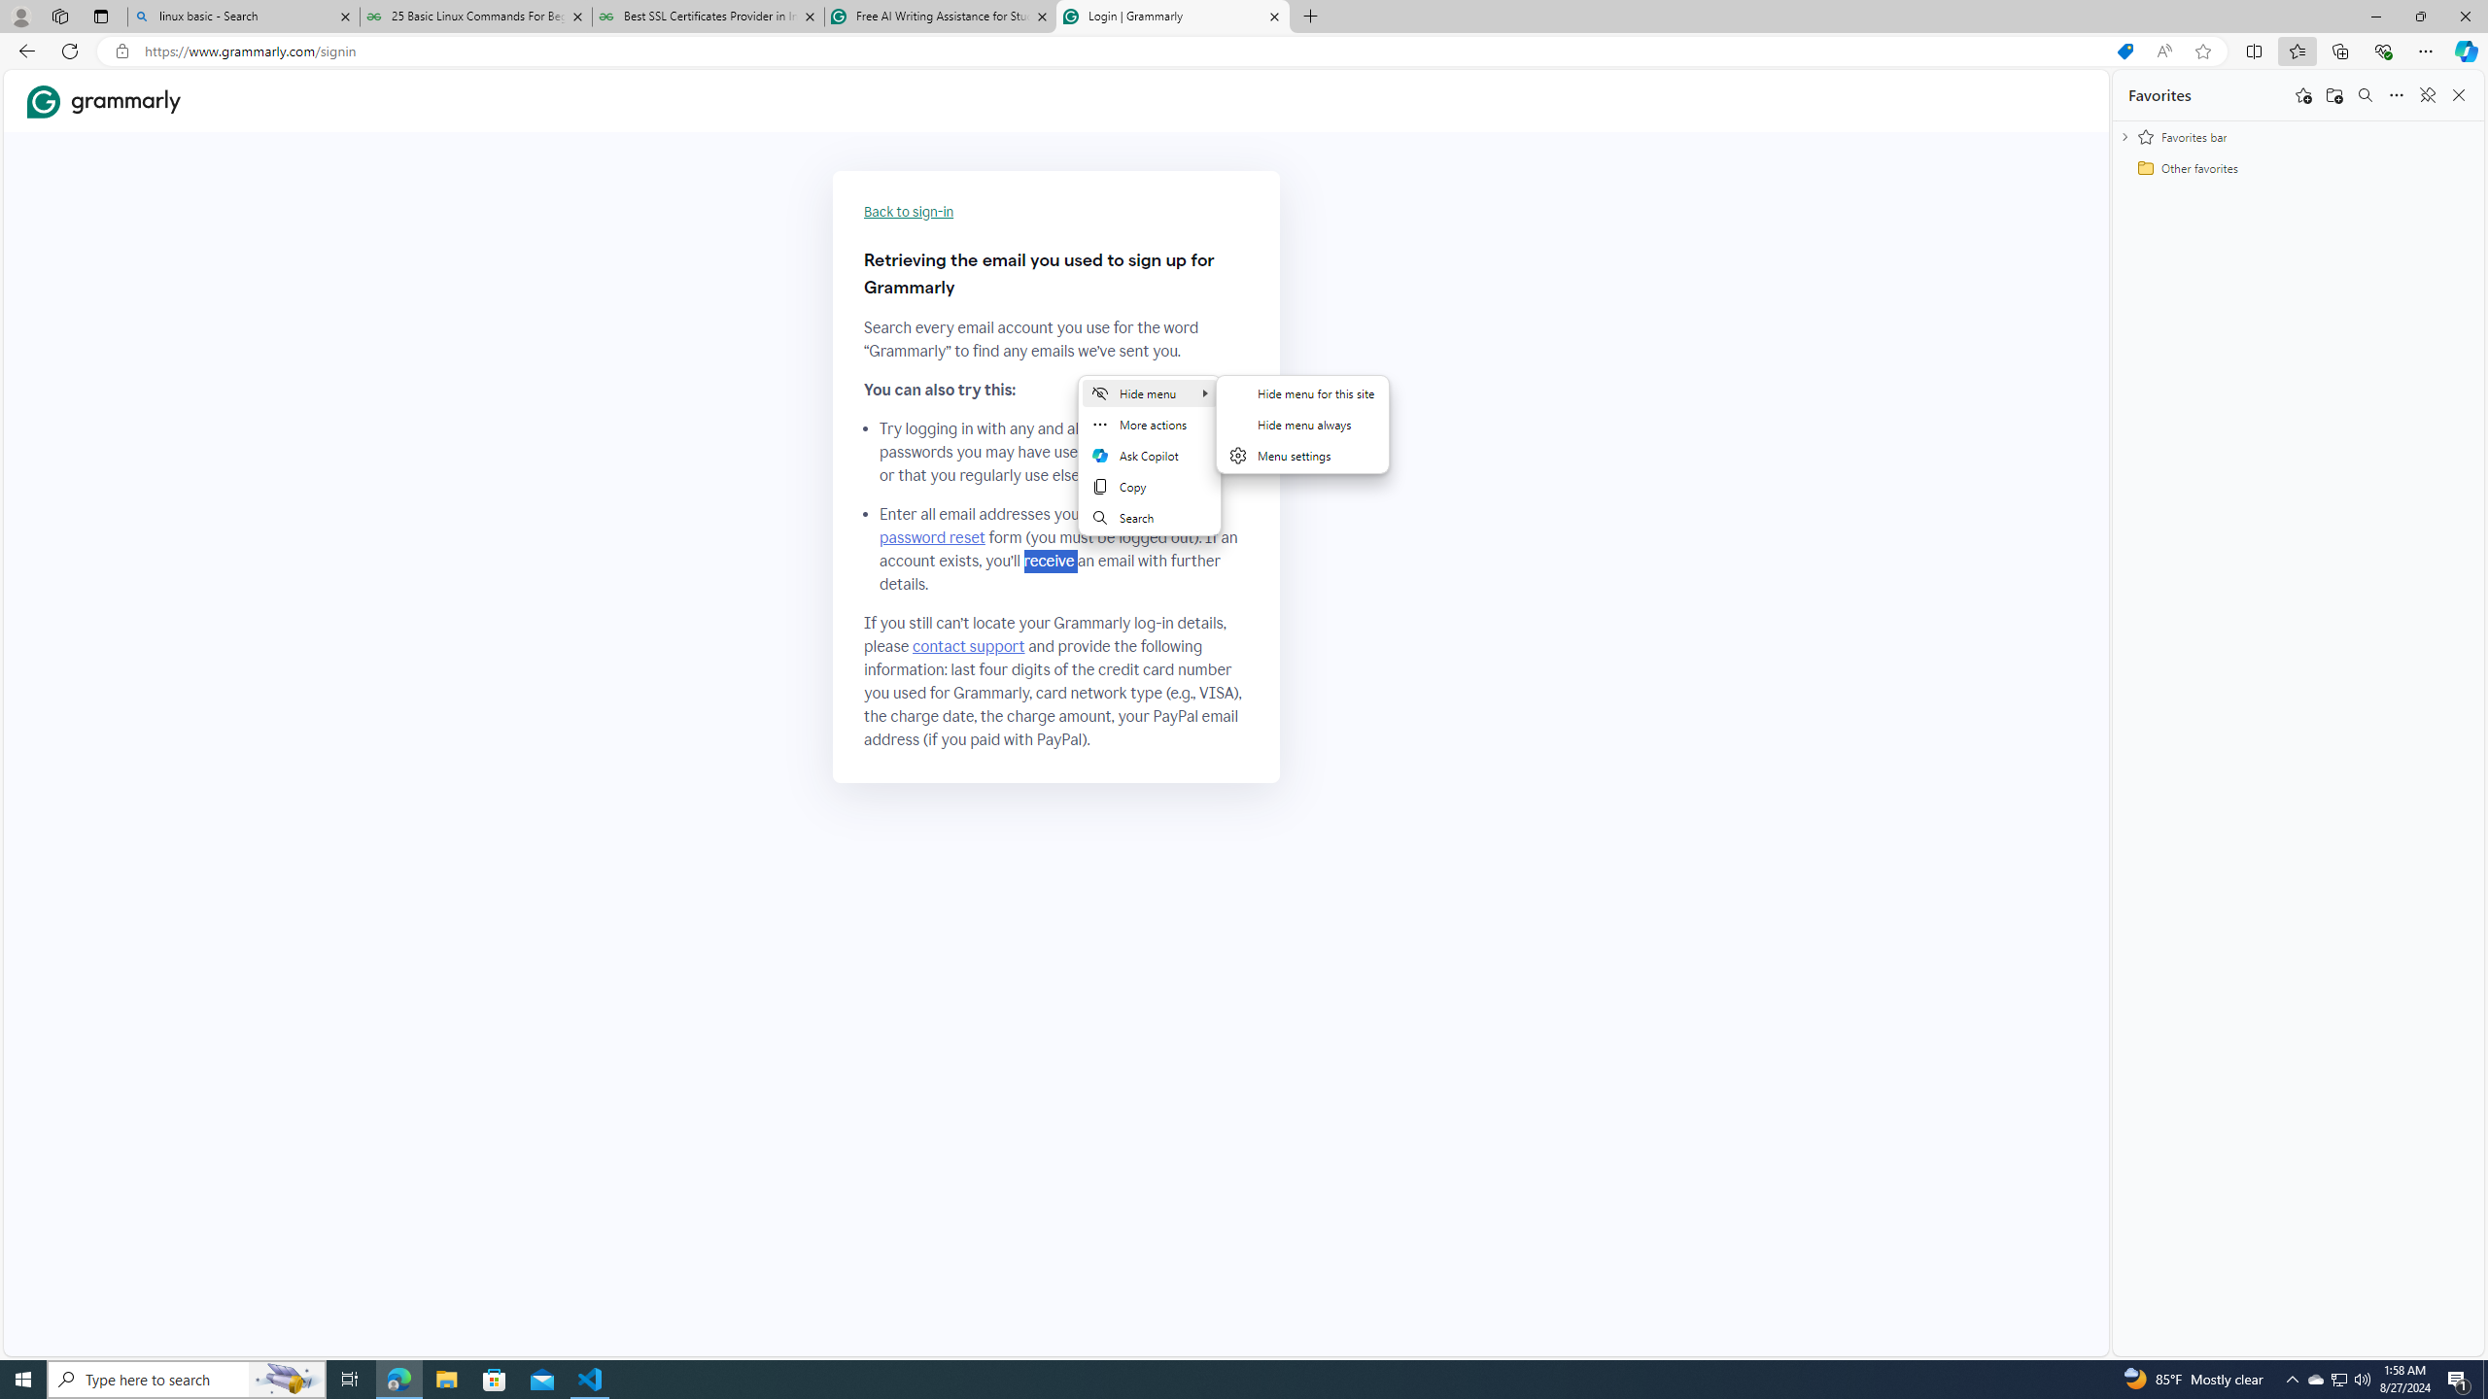  I want to click on Hide menu, so click(1151, 392).